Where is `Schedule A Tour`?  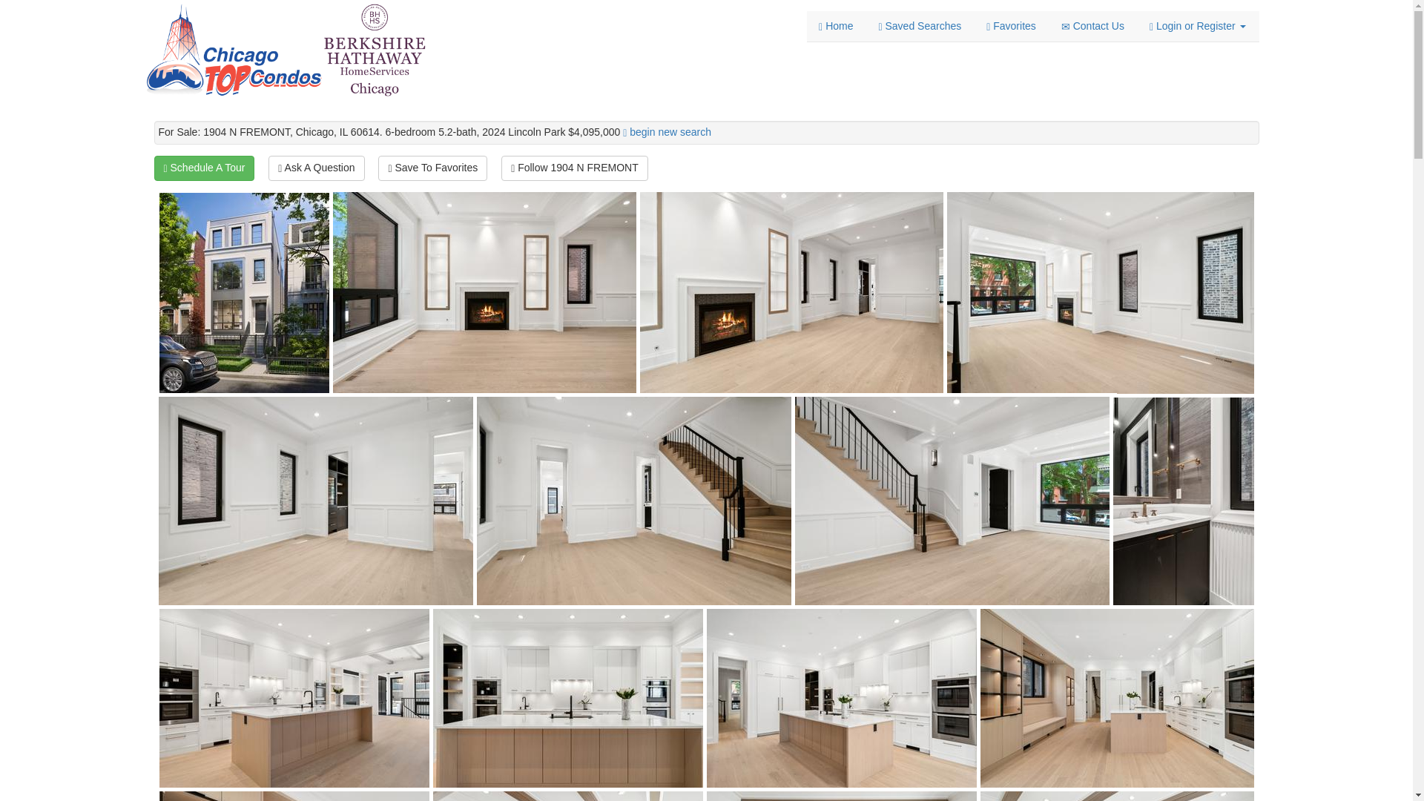 Schedule A Tour is located at coordinates (204, 168).